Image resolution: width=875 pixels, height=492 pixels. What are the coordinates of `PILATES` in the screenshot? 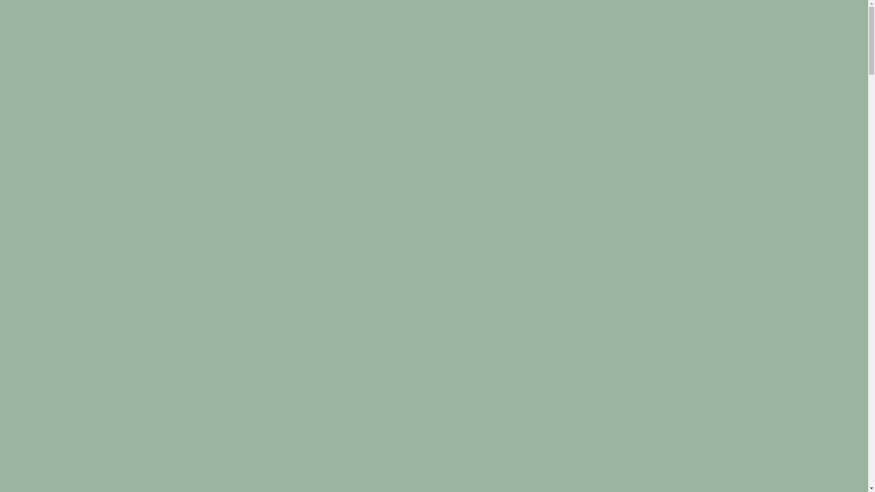 It's located at (510, 36).